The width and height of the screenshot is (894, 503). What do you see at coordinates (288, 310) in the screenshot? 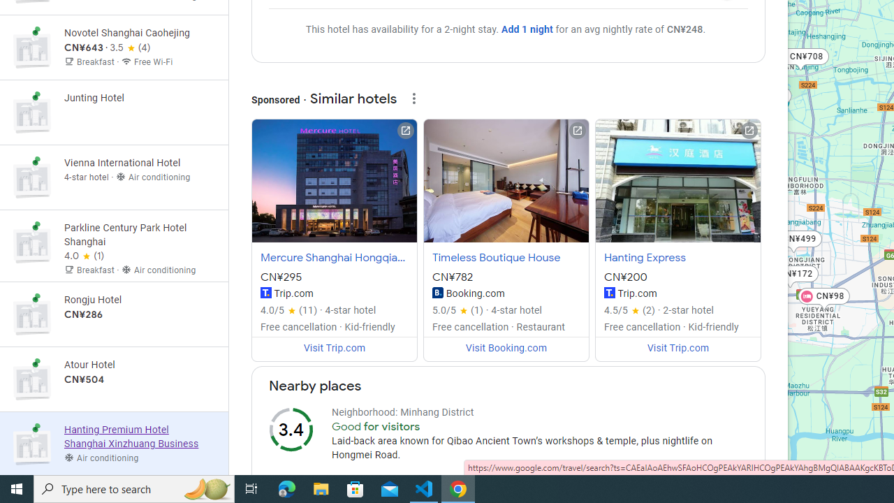
I see `4 out of 5 stars from 11 reviews` at bounding box center [288, 310].